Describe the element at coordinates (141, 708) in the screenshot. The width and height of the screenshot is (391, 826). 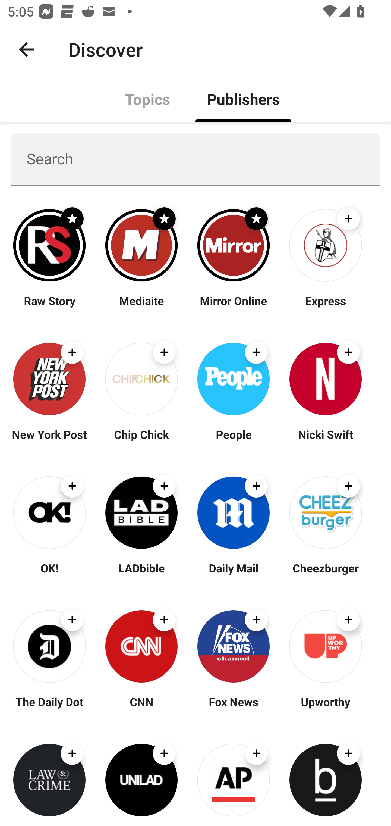
I see `CNN` at that location.